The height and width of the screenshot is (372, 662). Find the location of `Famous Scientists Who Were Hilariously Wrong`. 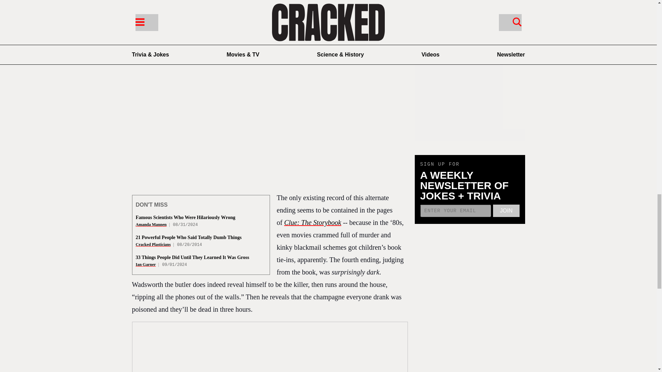

Famous Scientists Who Were Hilariously Wrong is located at coordinates (185, 218).